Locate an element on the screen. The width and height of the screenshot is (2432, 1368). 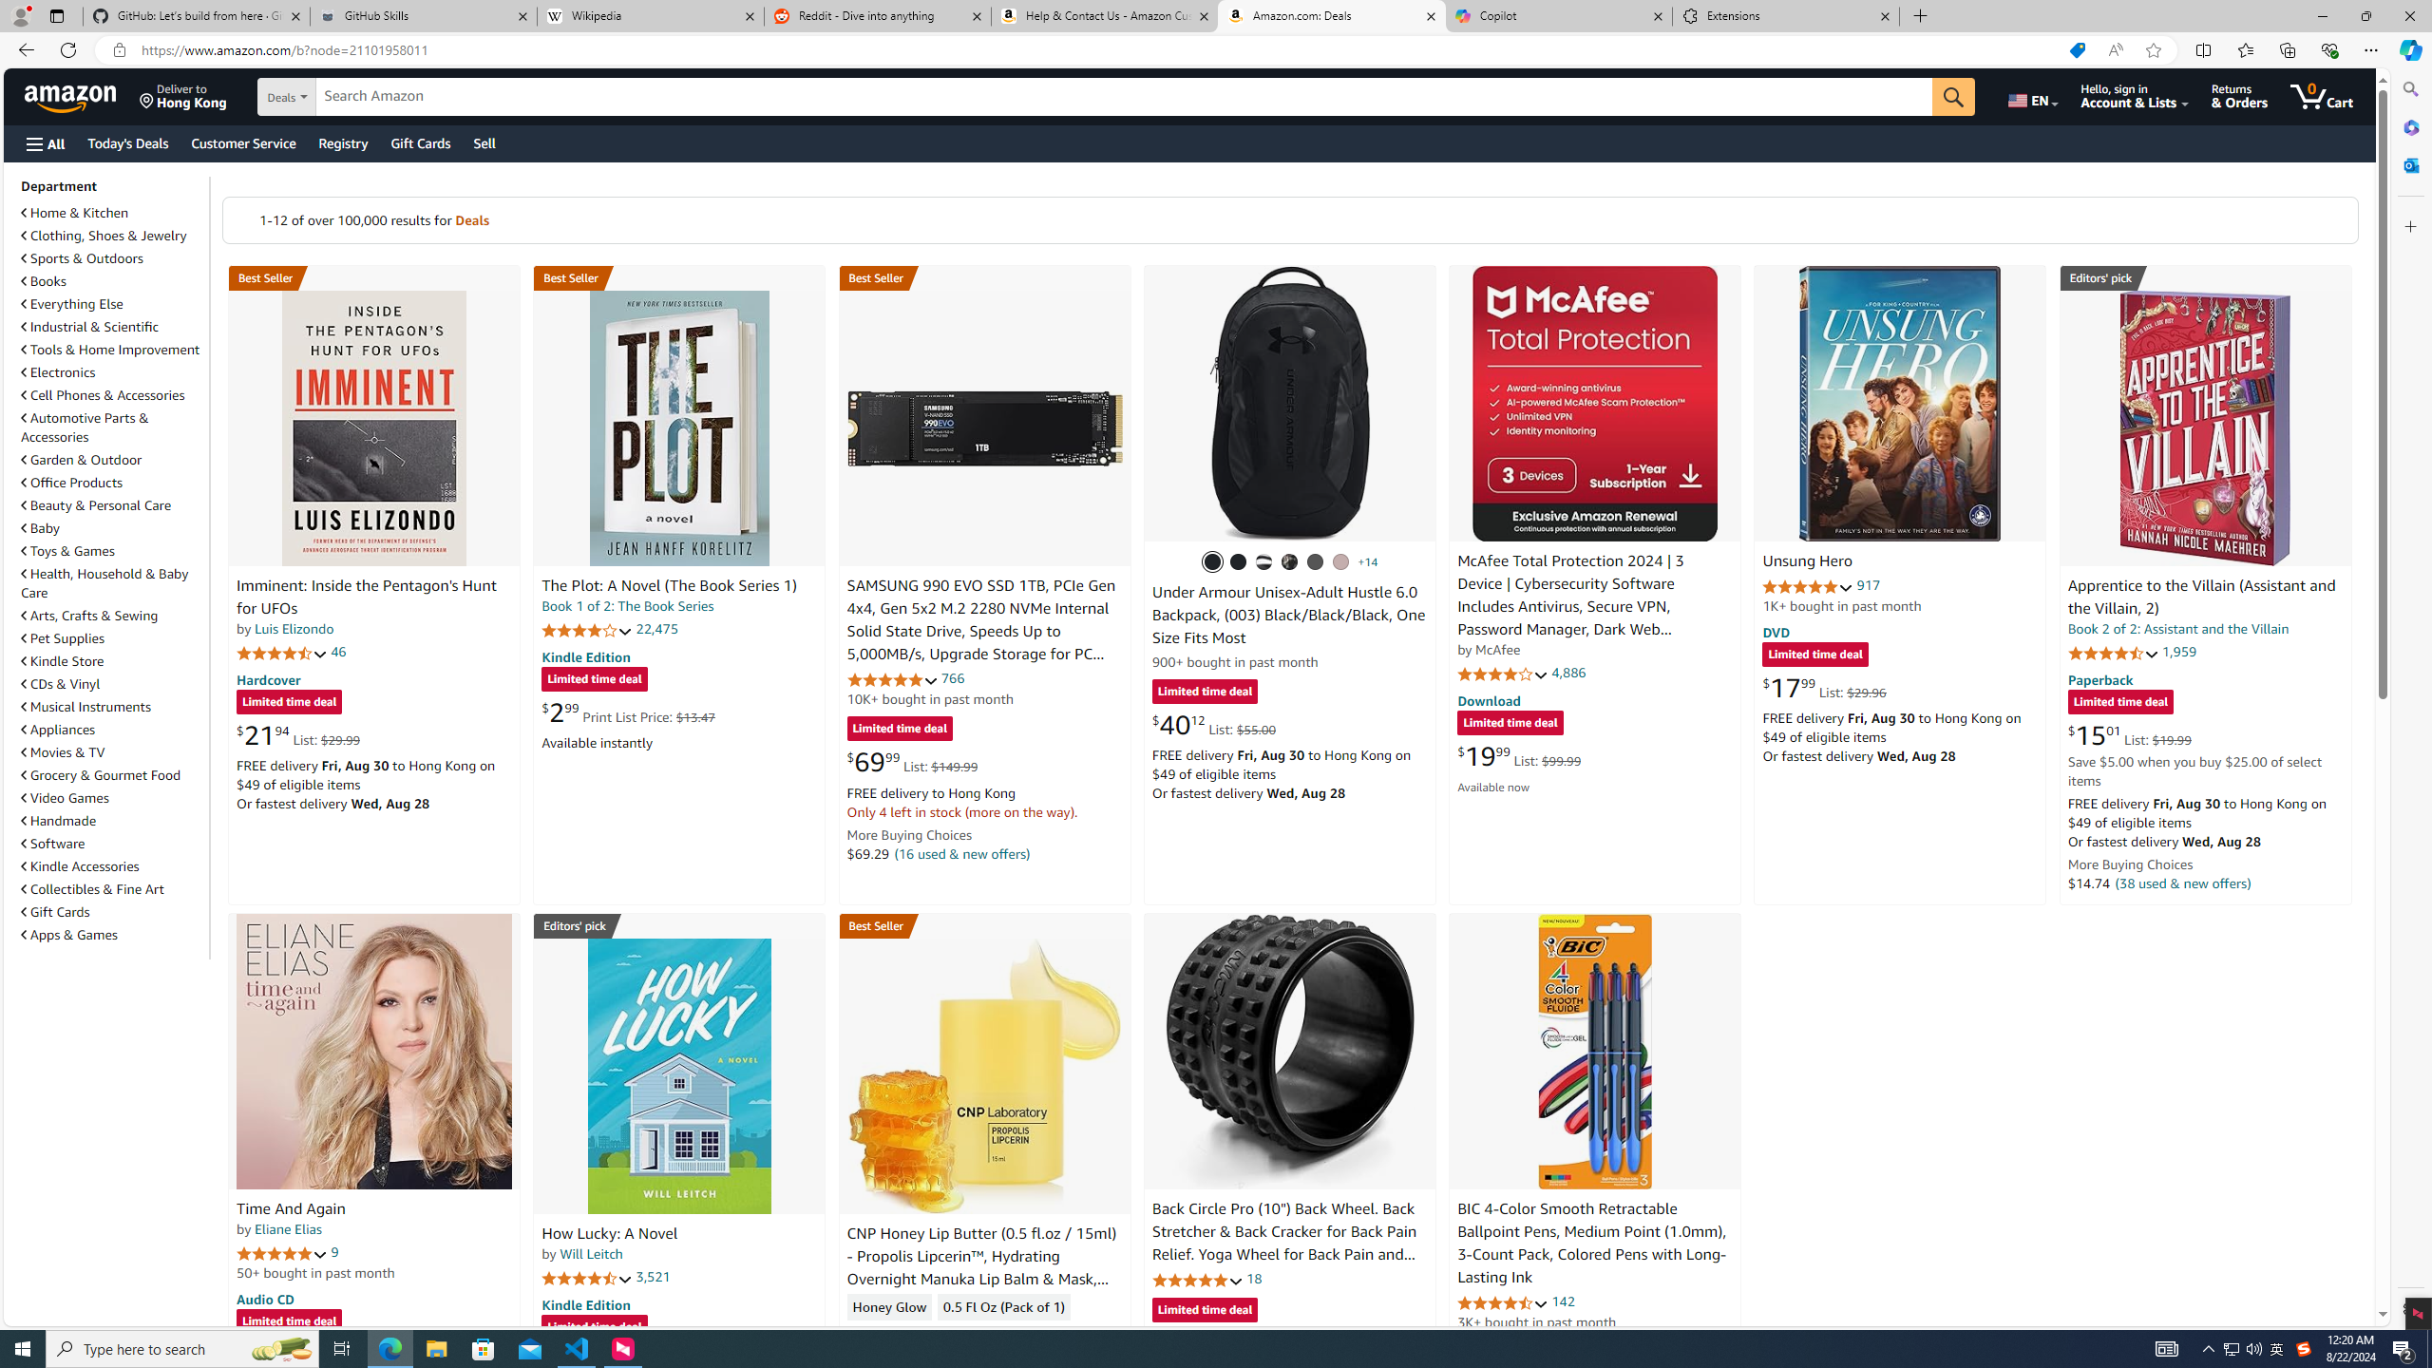
Everything Else is located at coordinates (113, 303).